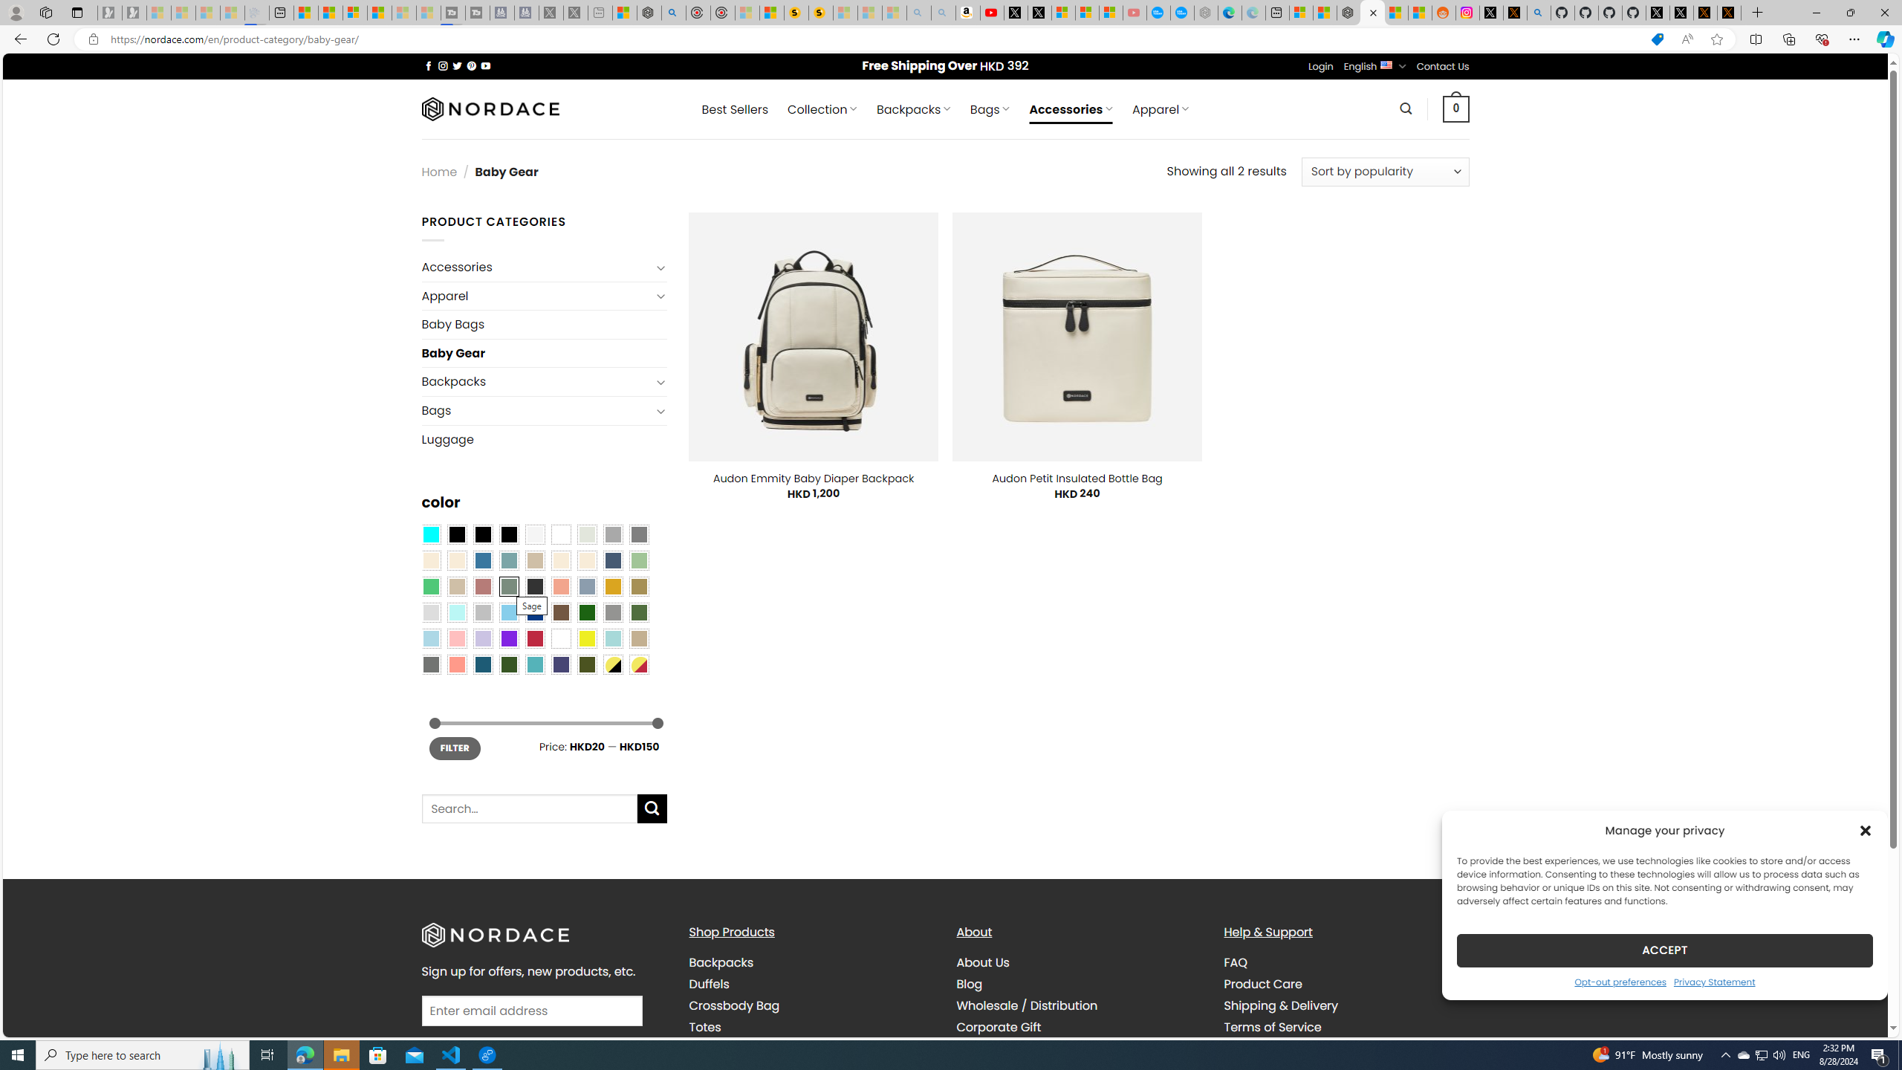  Describe the element at coordinates (561, 638) in the screenshot. I see `White` at that location.